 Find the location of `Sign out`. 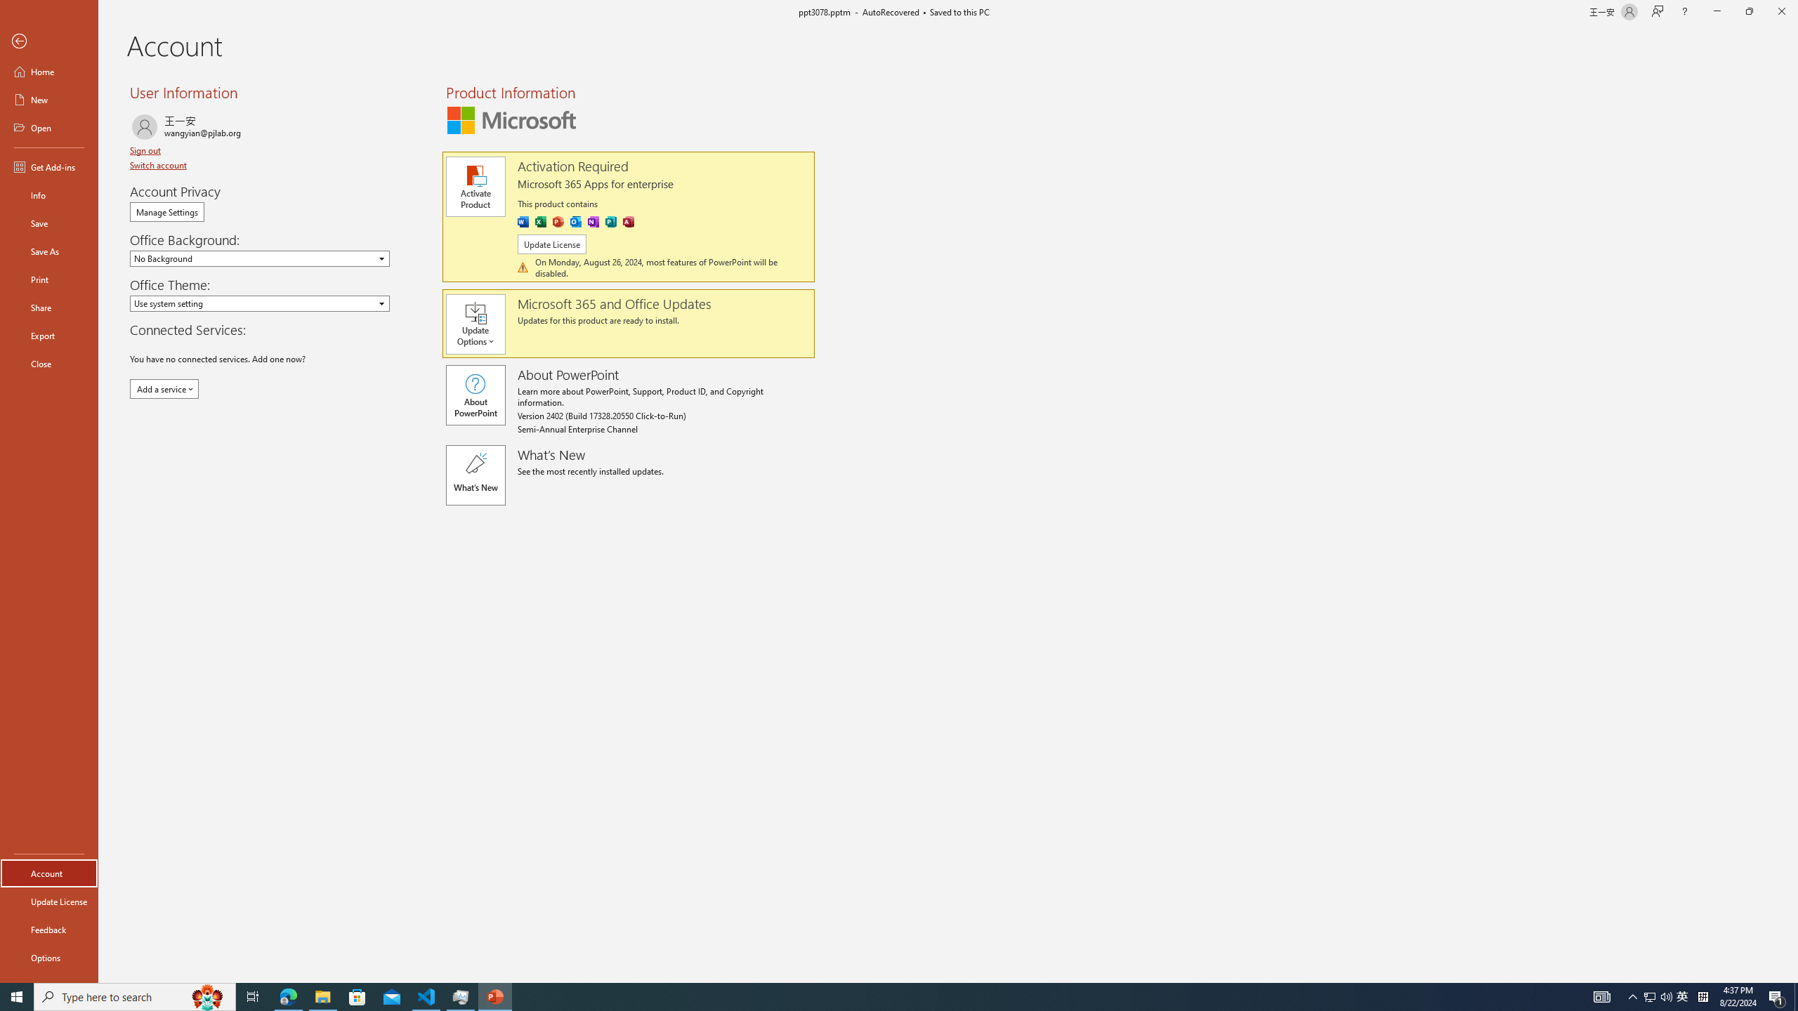

Sign out is located at coordinates (146, 150).